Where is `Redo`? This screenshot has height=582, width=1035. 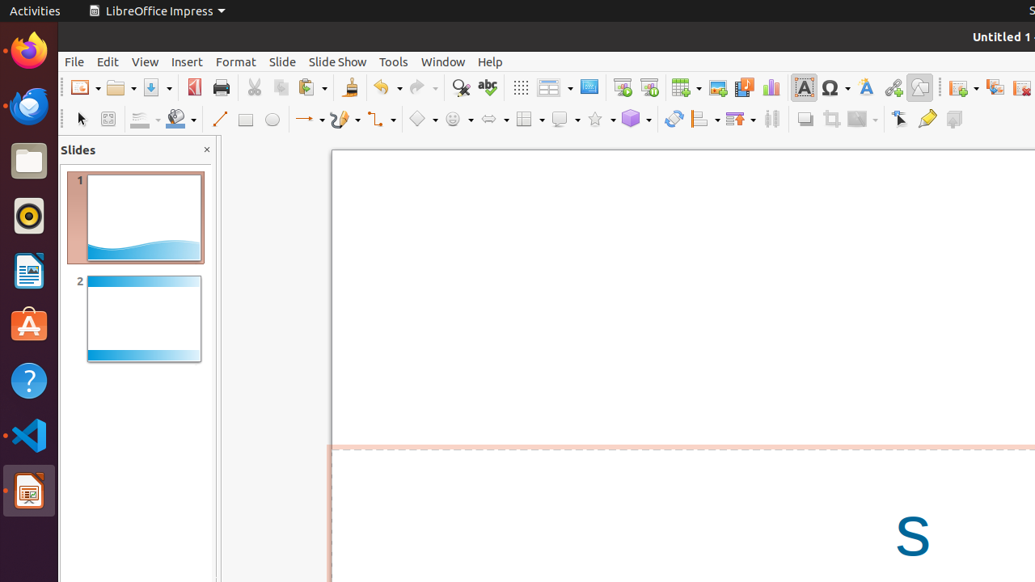 Redo is located at coordinates (423, 87).